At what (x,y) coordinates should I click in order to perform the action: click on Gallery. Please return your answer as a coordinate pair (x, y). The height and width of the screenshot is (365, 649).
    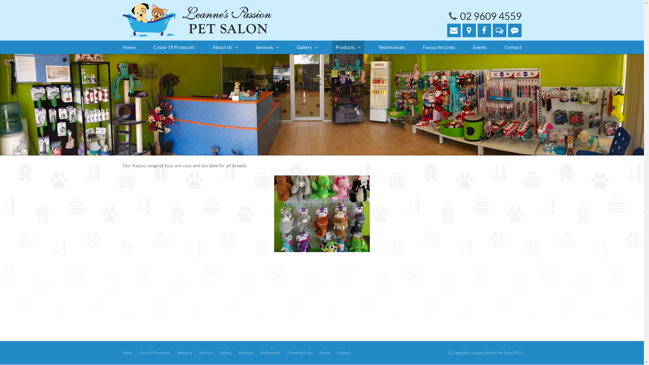
    Looking at the image, I should click on (307, 47).